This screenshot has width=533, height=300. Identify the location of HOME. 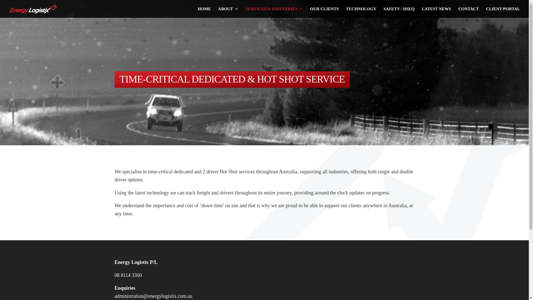
(204, 12).